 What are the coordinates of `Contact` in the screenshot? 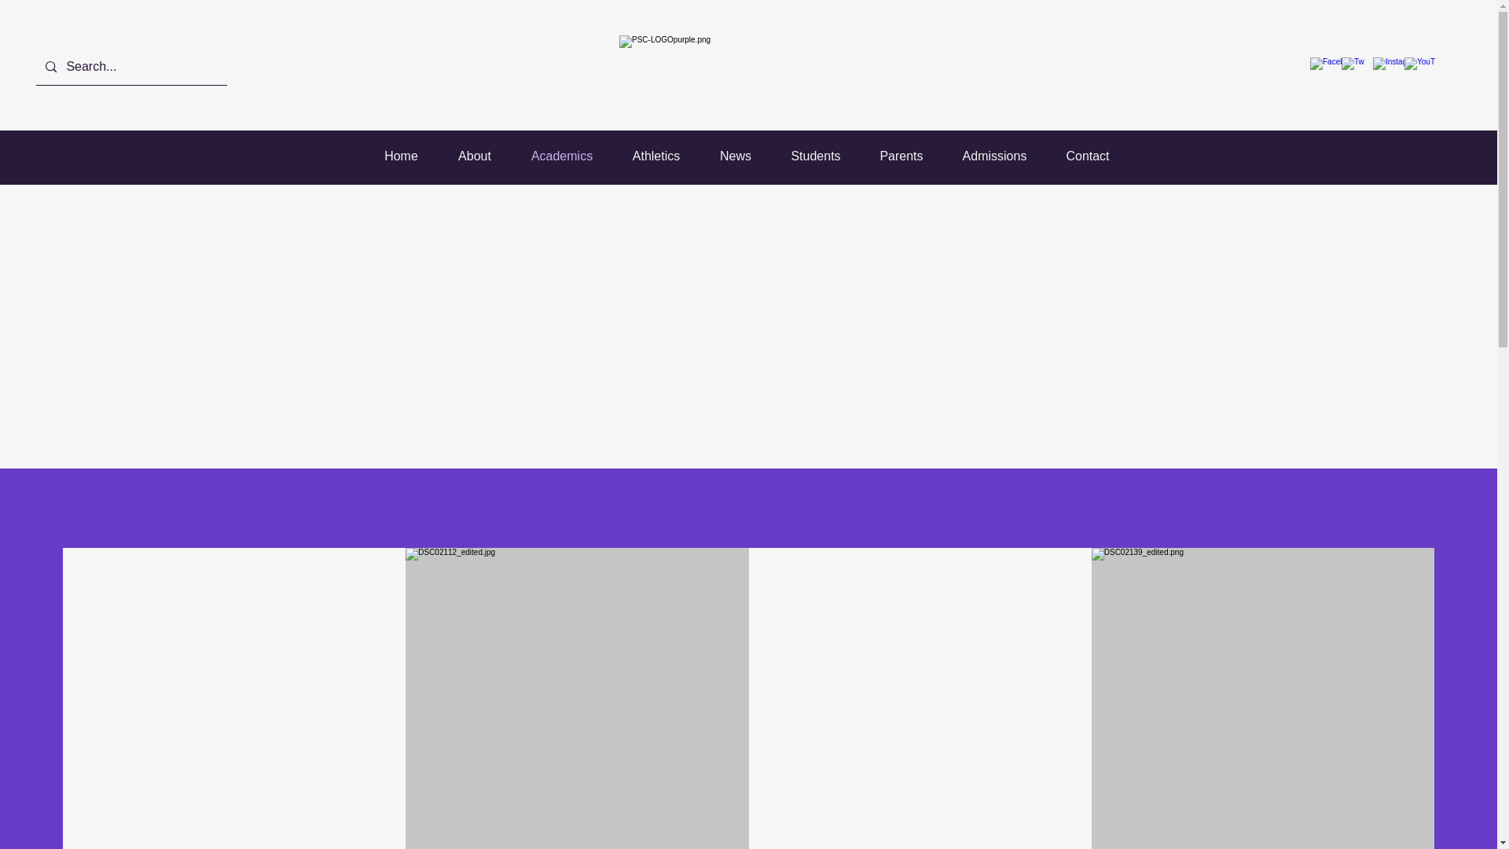 It's located at (1088, 156).